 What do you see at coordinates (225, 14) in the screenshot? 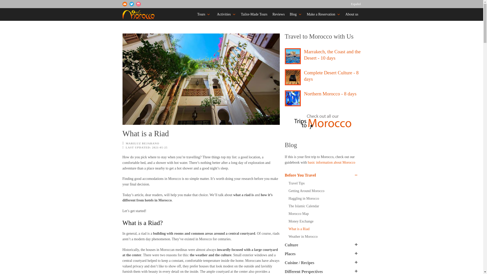
I see `Activities` at bounding box center [225, 14].